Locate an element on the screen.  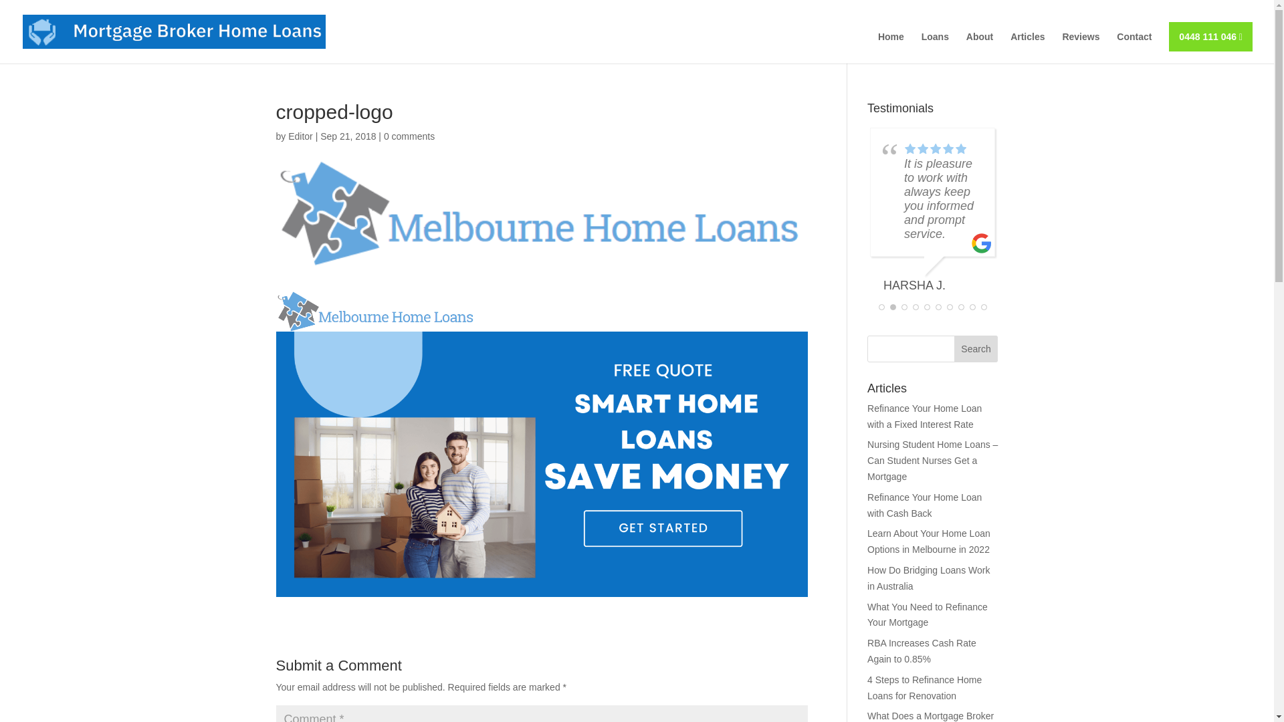
Articles is located at coordinates (1027, 48).